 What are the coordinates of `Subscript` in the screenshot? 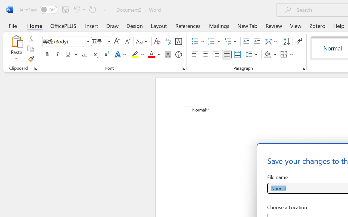 It's located at (95, 55).